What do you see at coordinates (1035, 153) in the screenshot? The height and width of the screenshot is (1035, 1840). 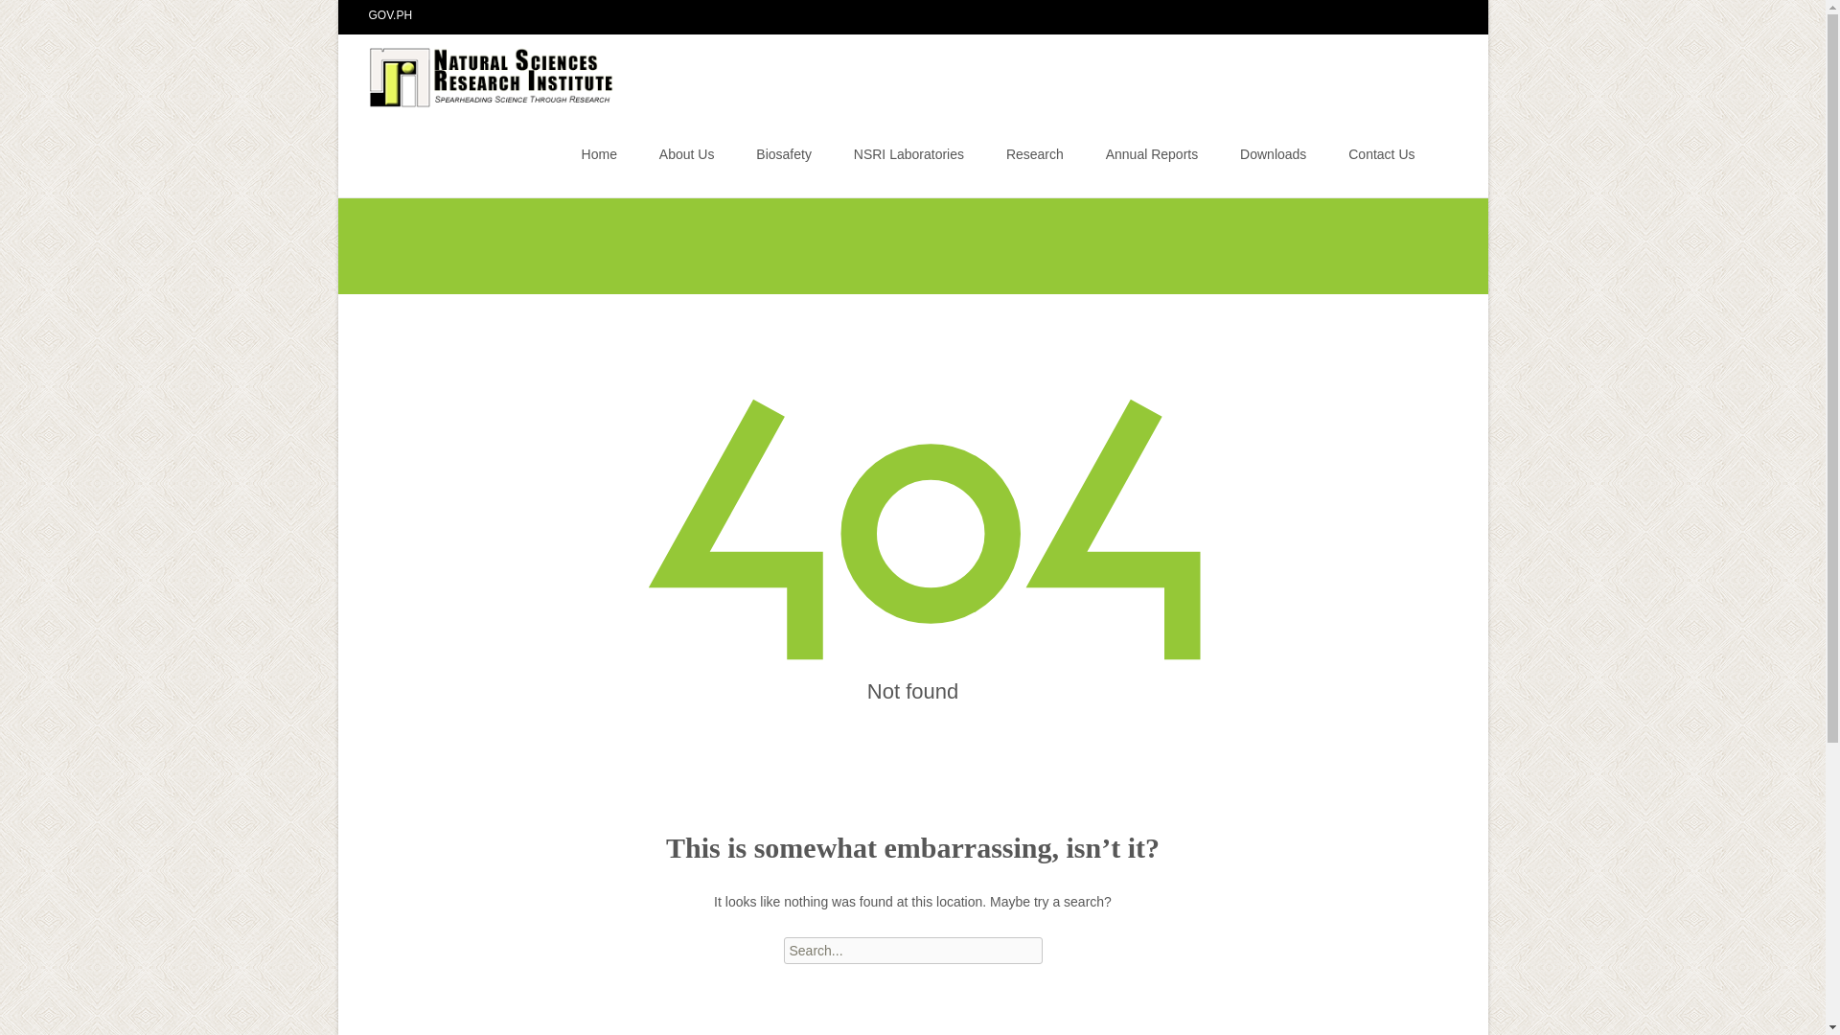 I see `Research` at bounding box center [1035, 153].